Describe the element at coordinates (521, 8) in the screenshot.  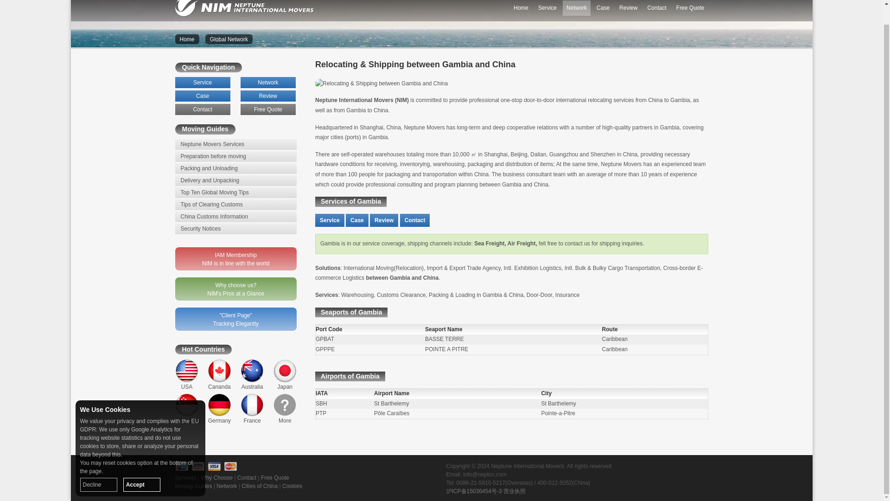
I see `Home` at that location.